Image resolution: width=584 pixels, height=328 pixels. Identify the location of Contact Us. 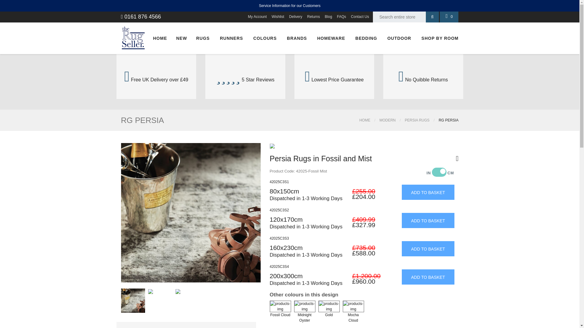
(360, 17).